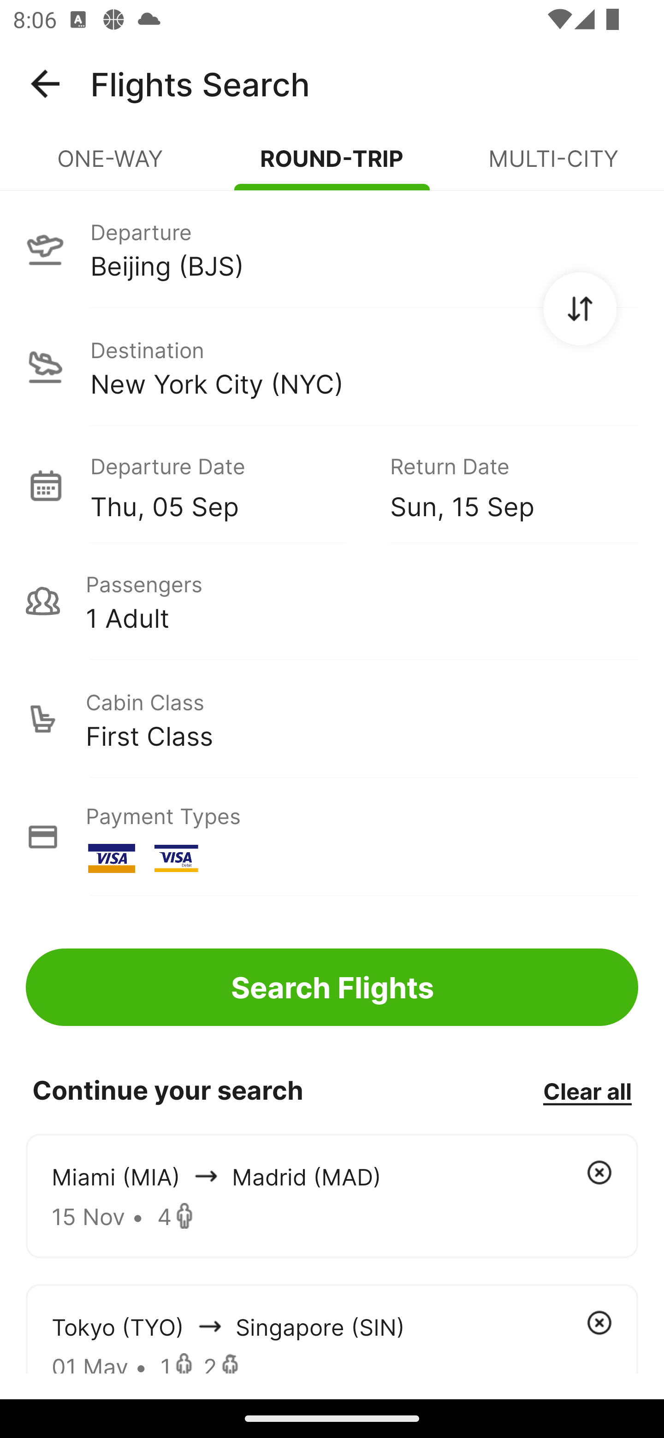  I want to click on Departure Date Thu, 05 Sep, so click(227, 485).